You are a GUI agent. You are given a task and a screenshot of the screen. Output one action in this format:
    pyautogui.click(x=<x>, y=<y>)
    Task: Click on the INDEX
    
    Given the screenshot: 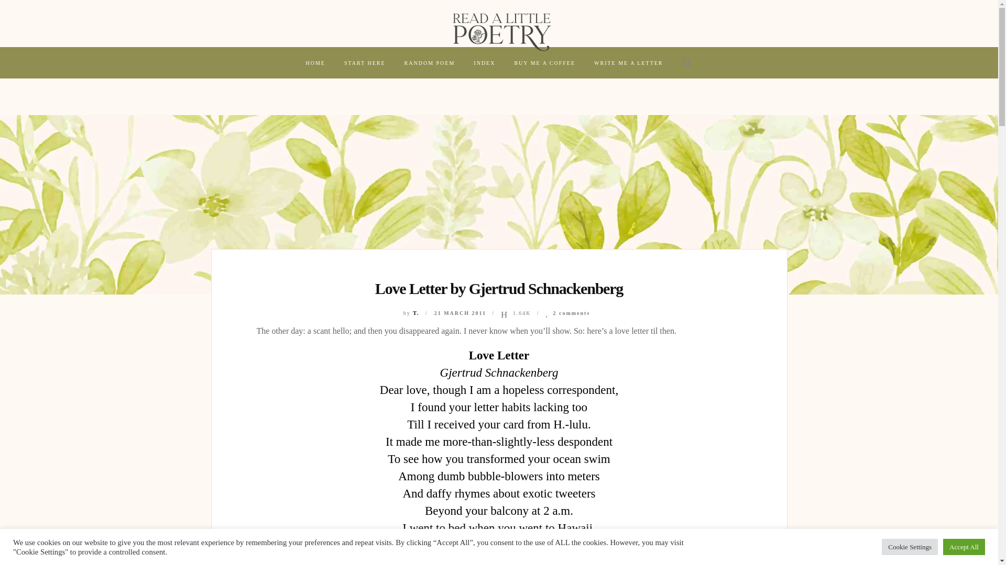 What is the action you would take?
    pyautogui.click(x=484, y=63)
    